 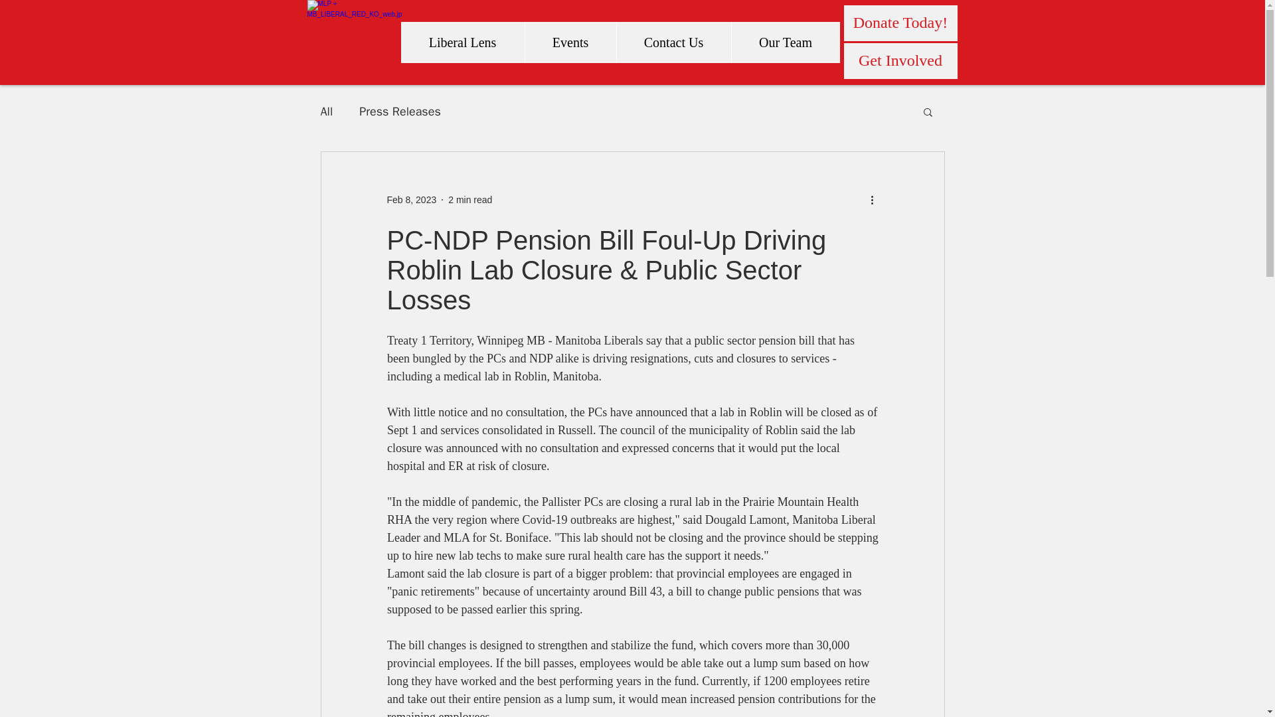 What do you see at coordinates (354, 42) in the screenshot?
I see `Homepage` at bounding box center [354, 42].